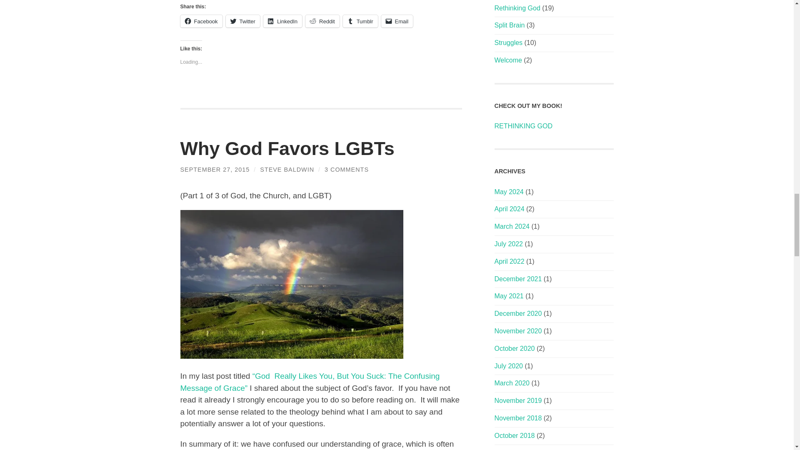  Describe the element at coordinates (242, 21) in the screenshot. I see `Twitter` at that location.